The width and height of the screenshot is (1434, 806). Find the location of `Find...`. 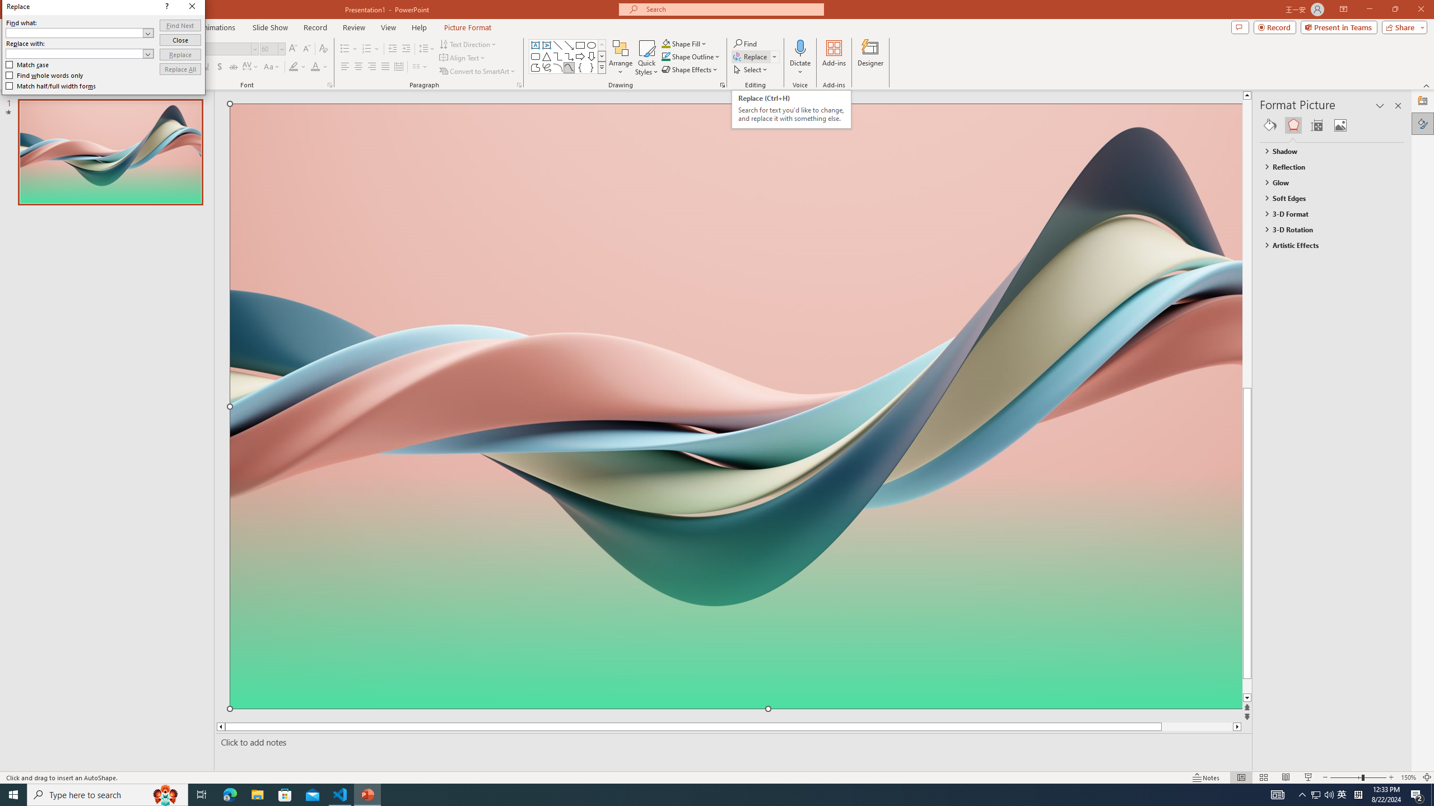

Find... is located at coordinates (745, 44).